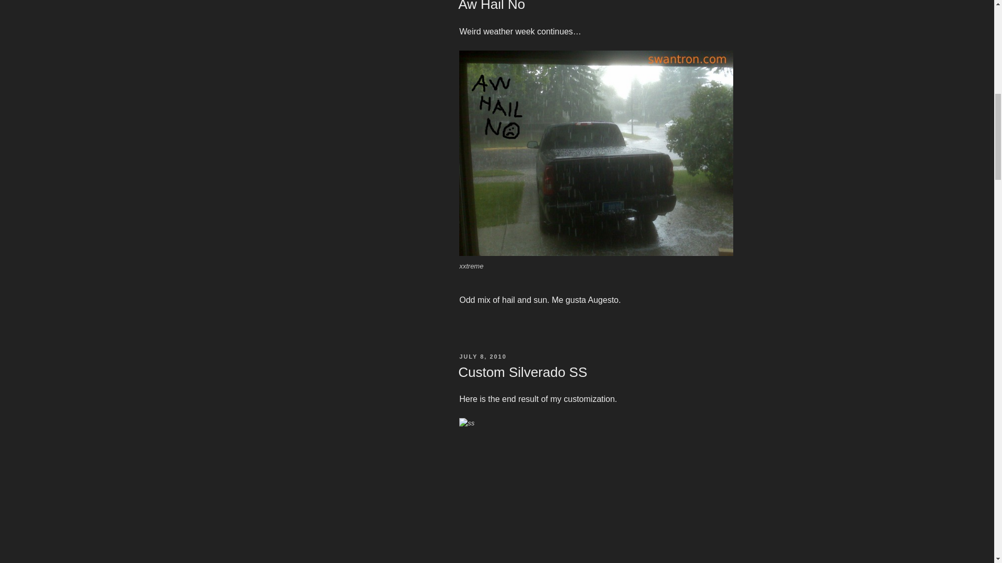  Describe the element at coordinates (492, 6) in the screenshot. I see `Aw Hail No` at that location.